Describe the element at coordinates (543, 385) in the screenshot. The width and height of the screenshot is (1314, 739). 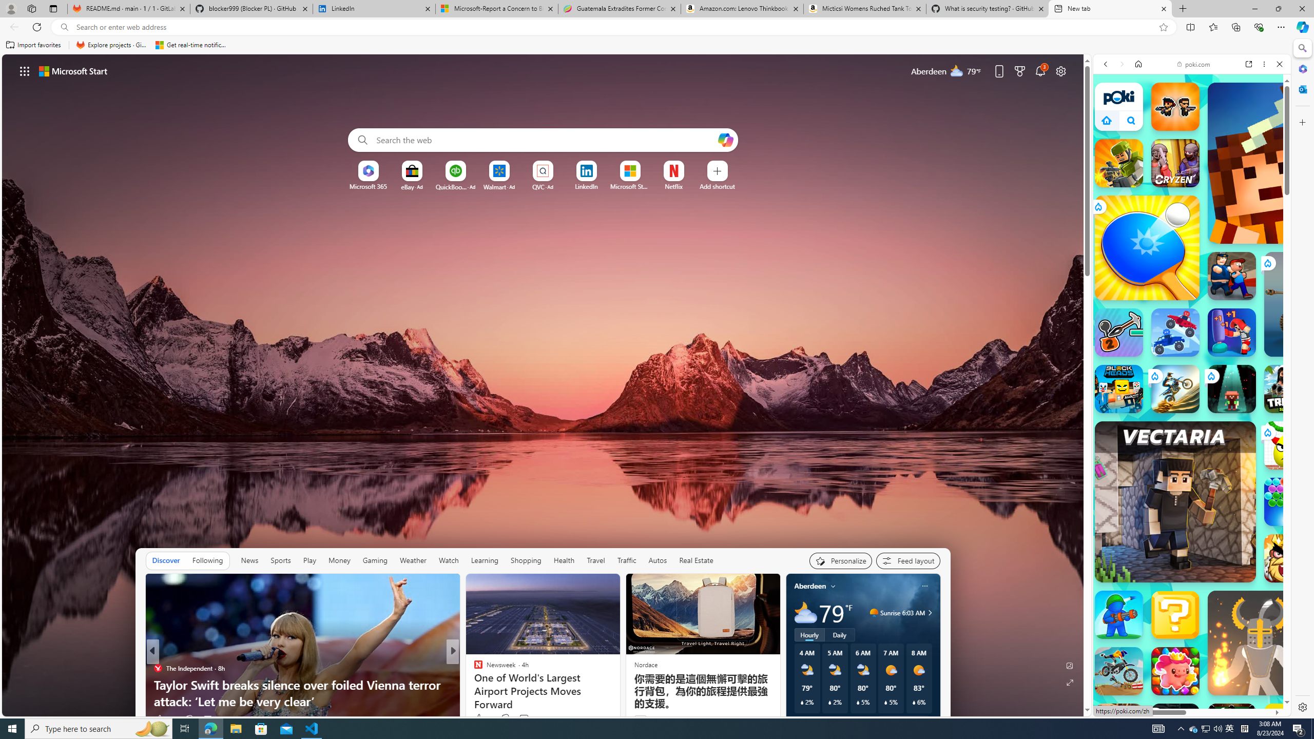
I see `AutomationID: backgroundImagePicture` at that location.